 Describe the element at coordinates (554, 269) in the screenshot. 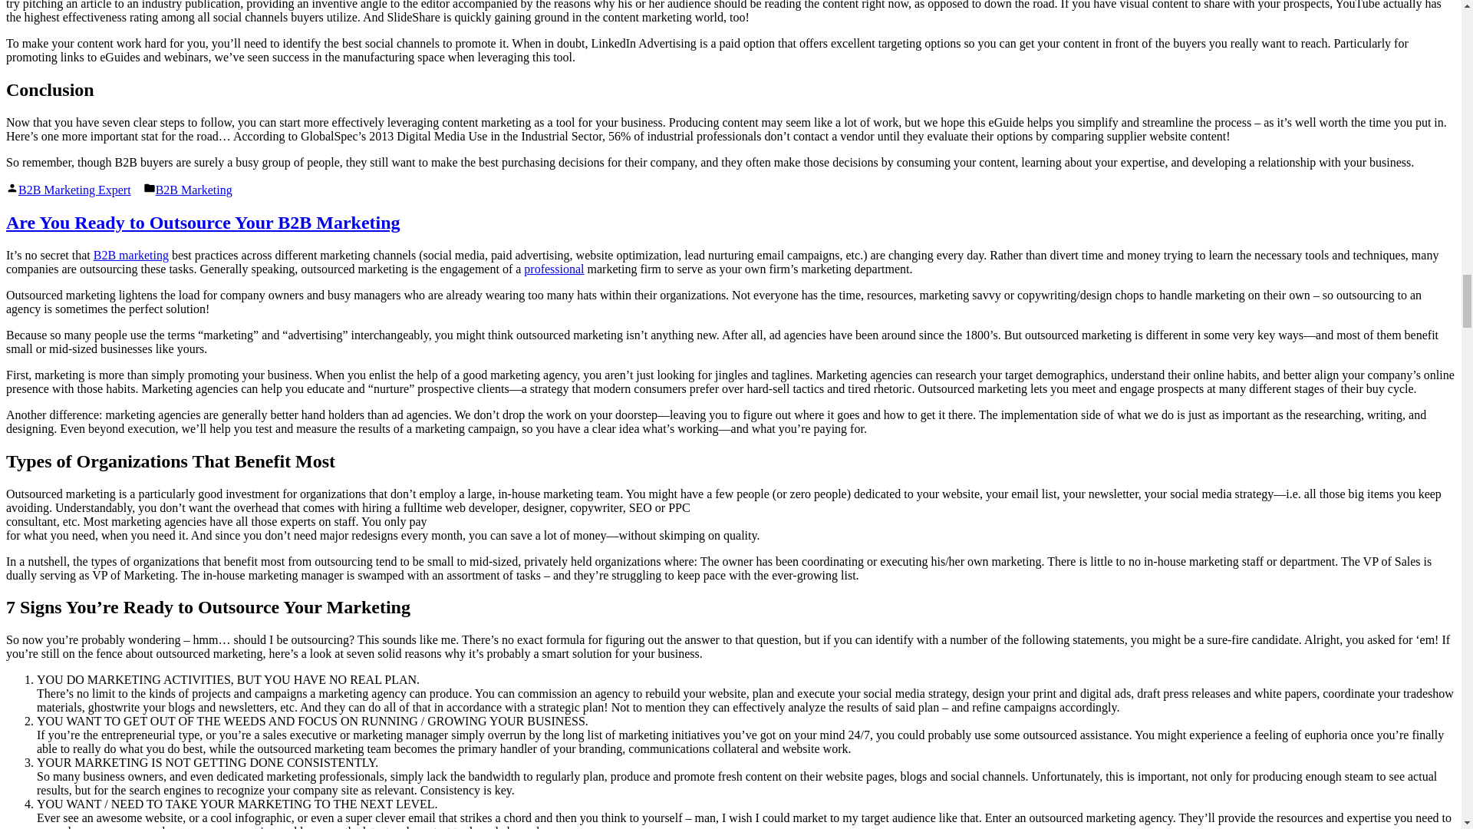

I see `professional` at that location.